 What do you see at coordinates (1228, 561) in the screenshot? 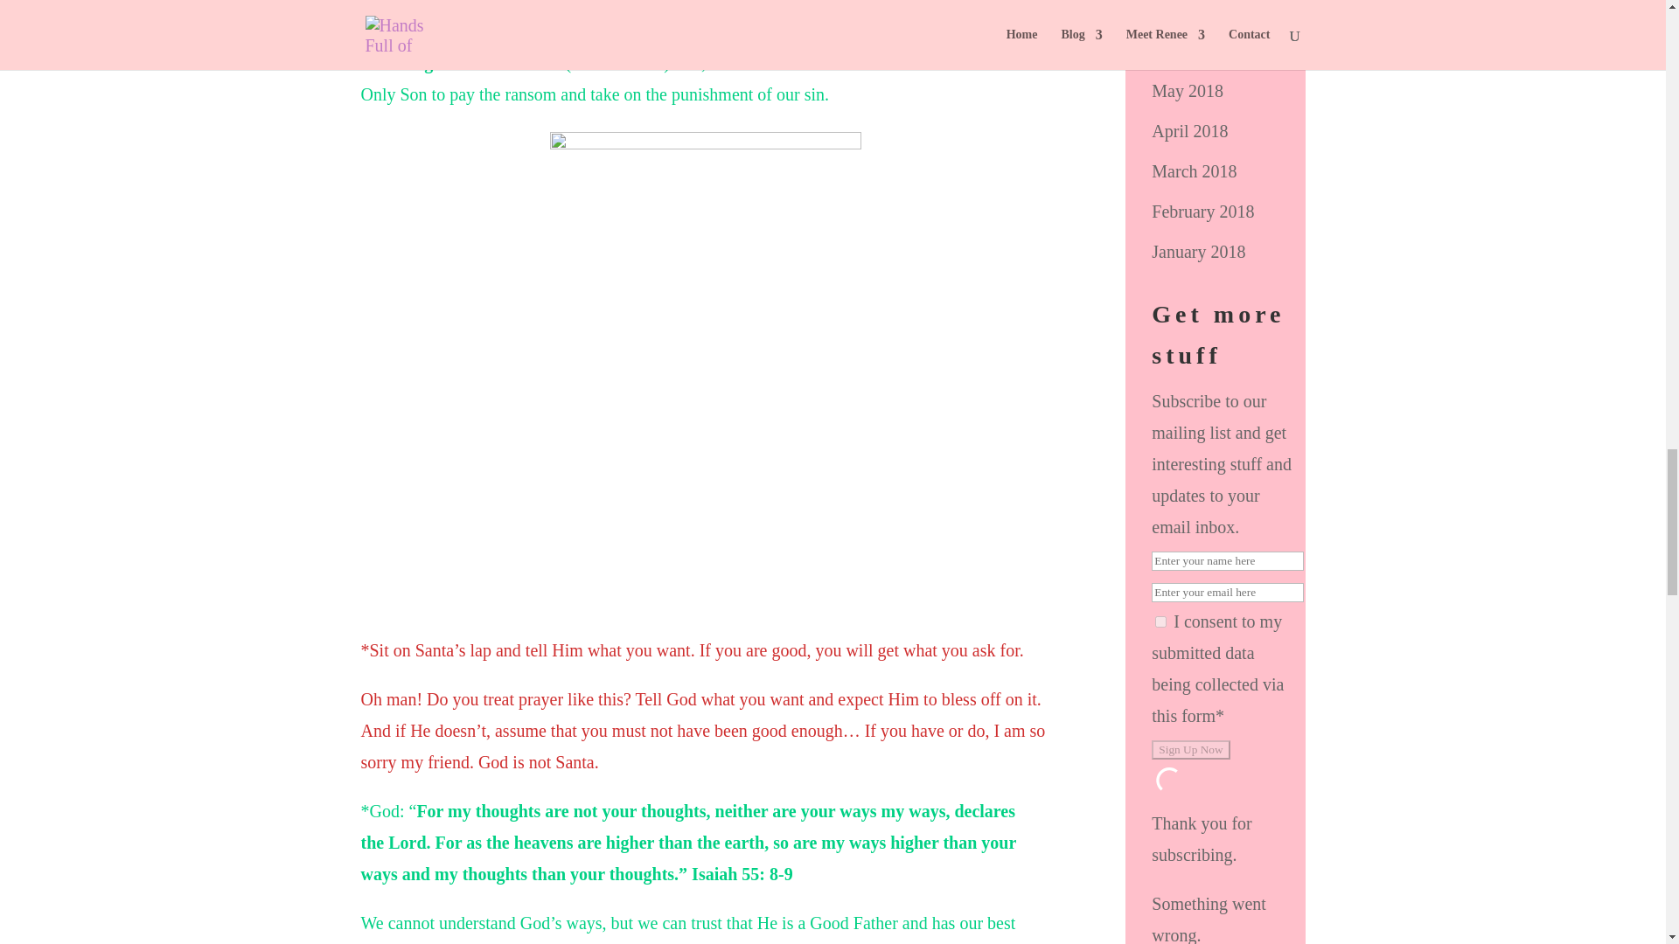
I see `Enter your name here` at bounding box center [1228, 561].